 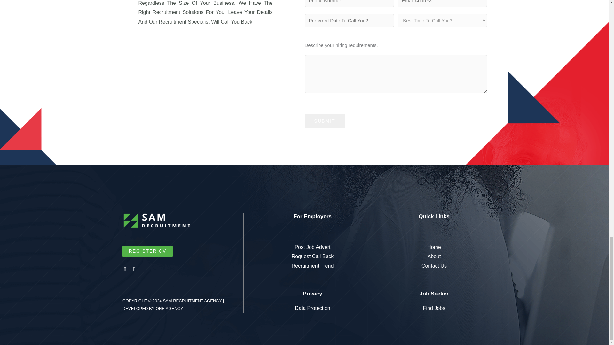 What do you see at coordinates (312, 247) in the screenshot?
I see `Post Job Advert` at bounding box center [312, 247].